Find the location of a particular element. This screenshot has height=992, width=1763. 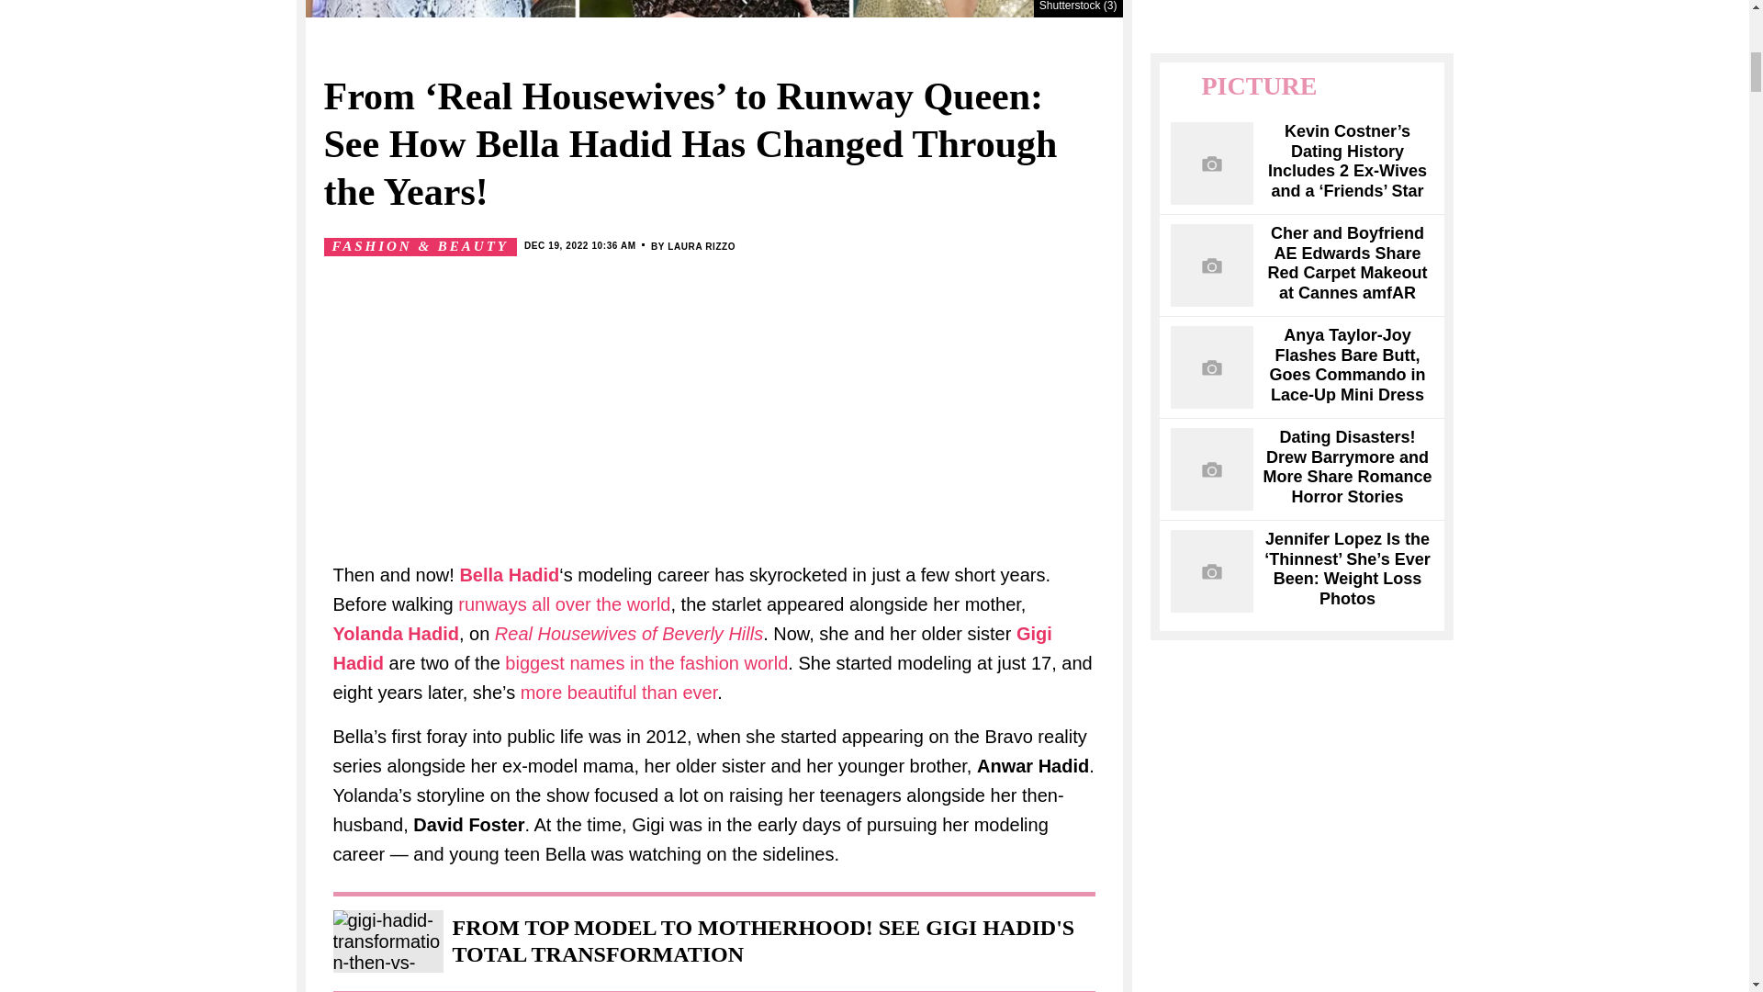

Posts by Laura Rizzo is located at coordinates (702, 246).